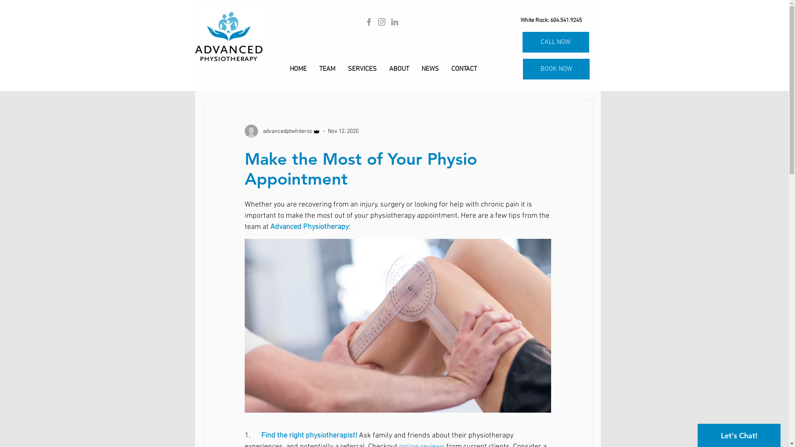  Describe the element at coordinates (430, 69) in the screenshot. I see `NEWS` at that location.